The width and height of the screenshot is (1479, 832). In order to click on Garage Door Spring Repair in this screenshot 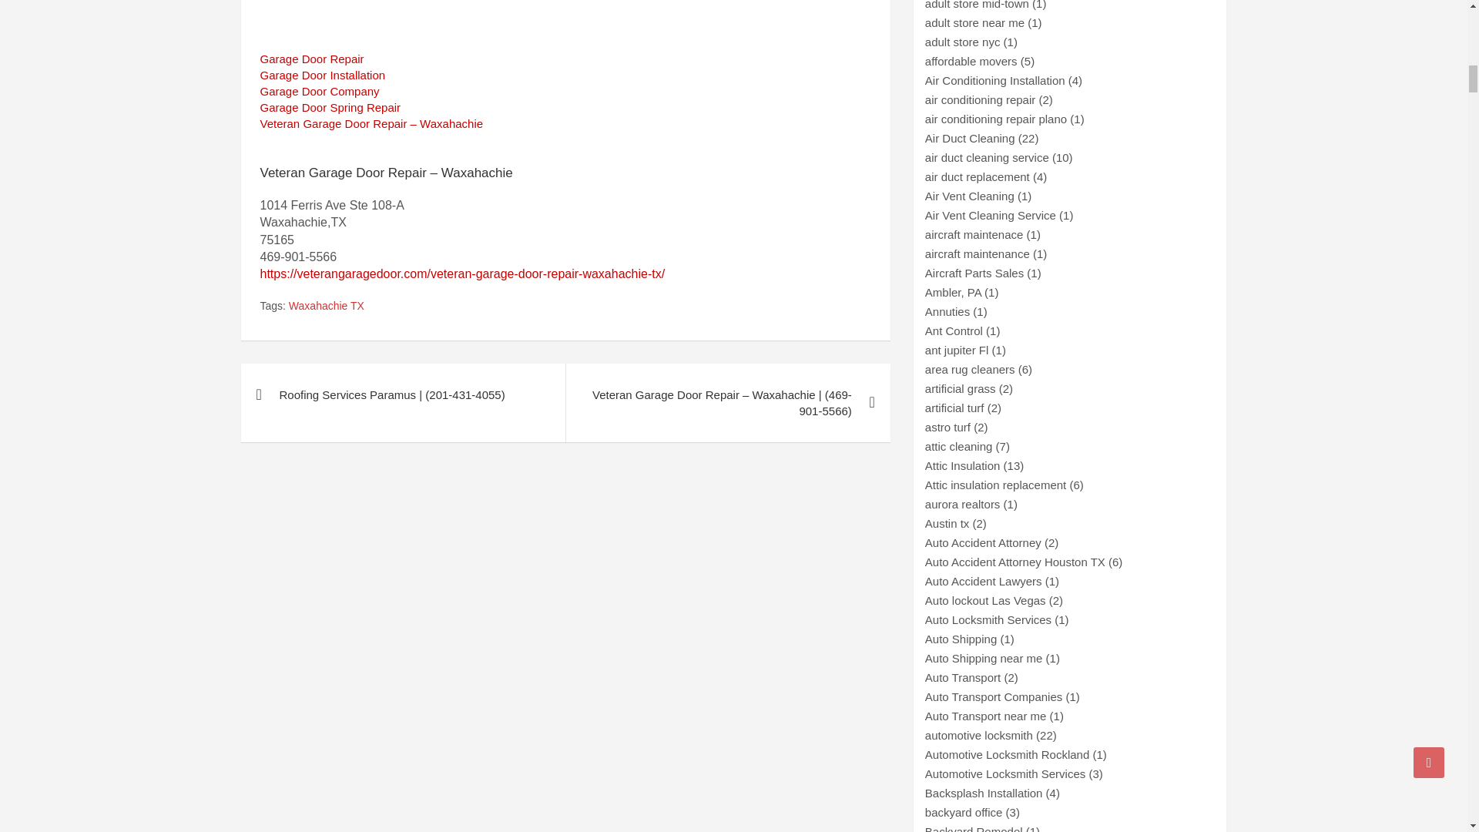, I will do `click(330, 106)`.